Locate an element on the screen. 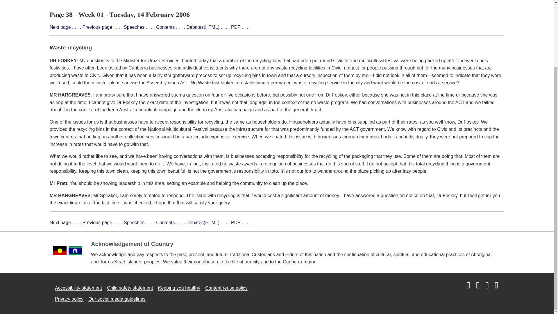 Image resolution: width=558 pixels, height=314 pixels. Read our access and inclusion statement is located at coordinates (78, 288).